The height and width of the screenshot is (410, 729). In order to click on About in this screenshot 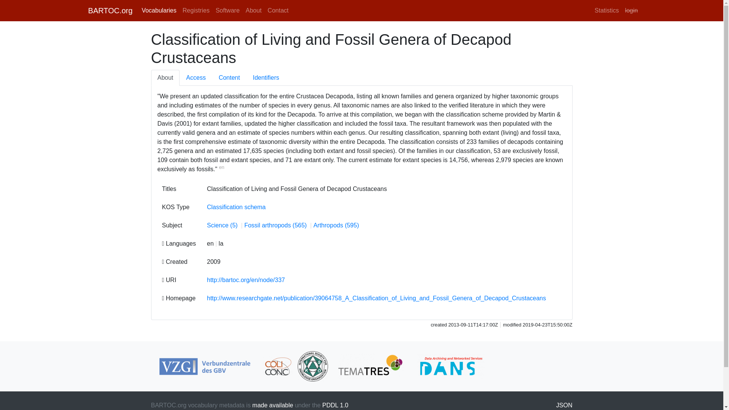, I will do `click(254, 10)`.